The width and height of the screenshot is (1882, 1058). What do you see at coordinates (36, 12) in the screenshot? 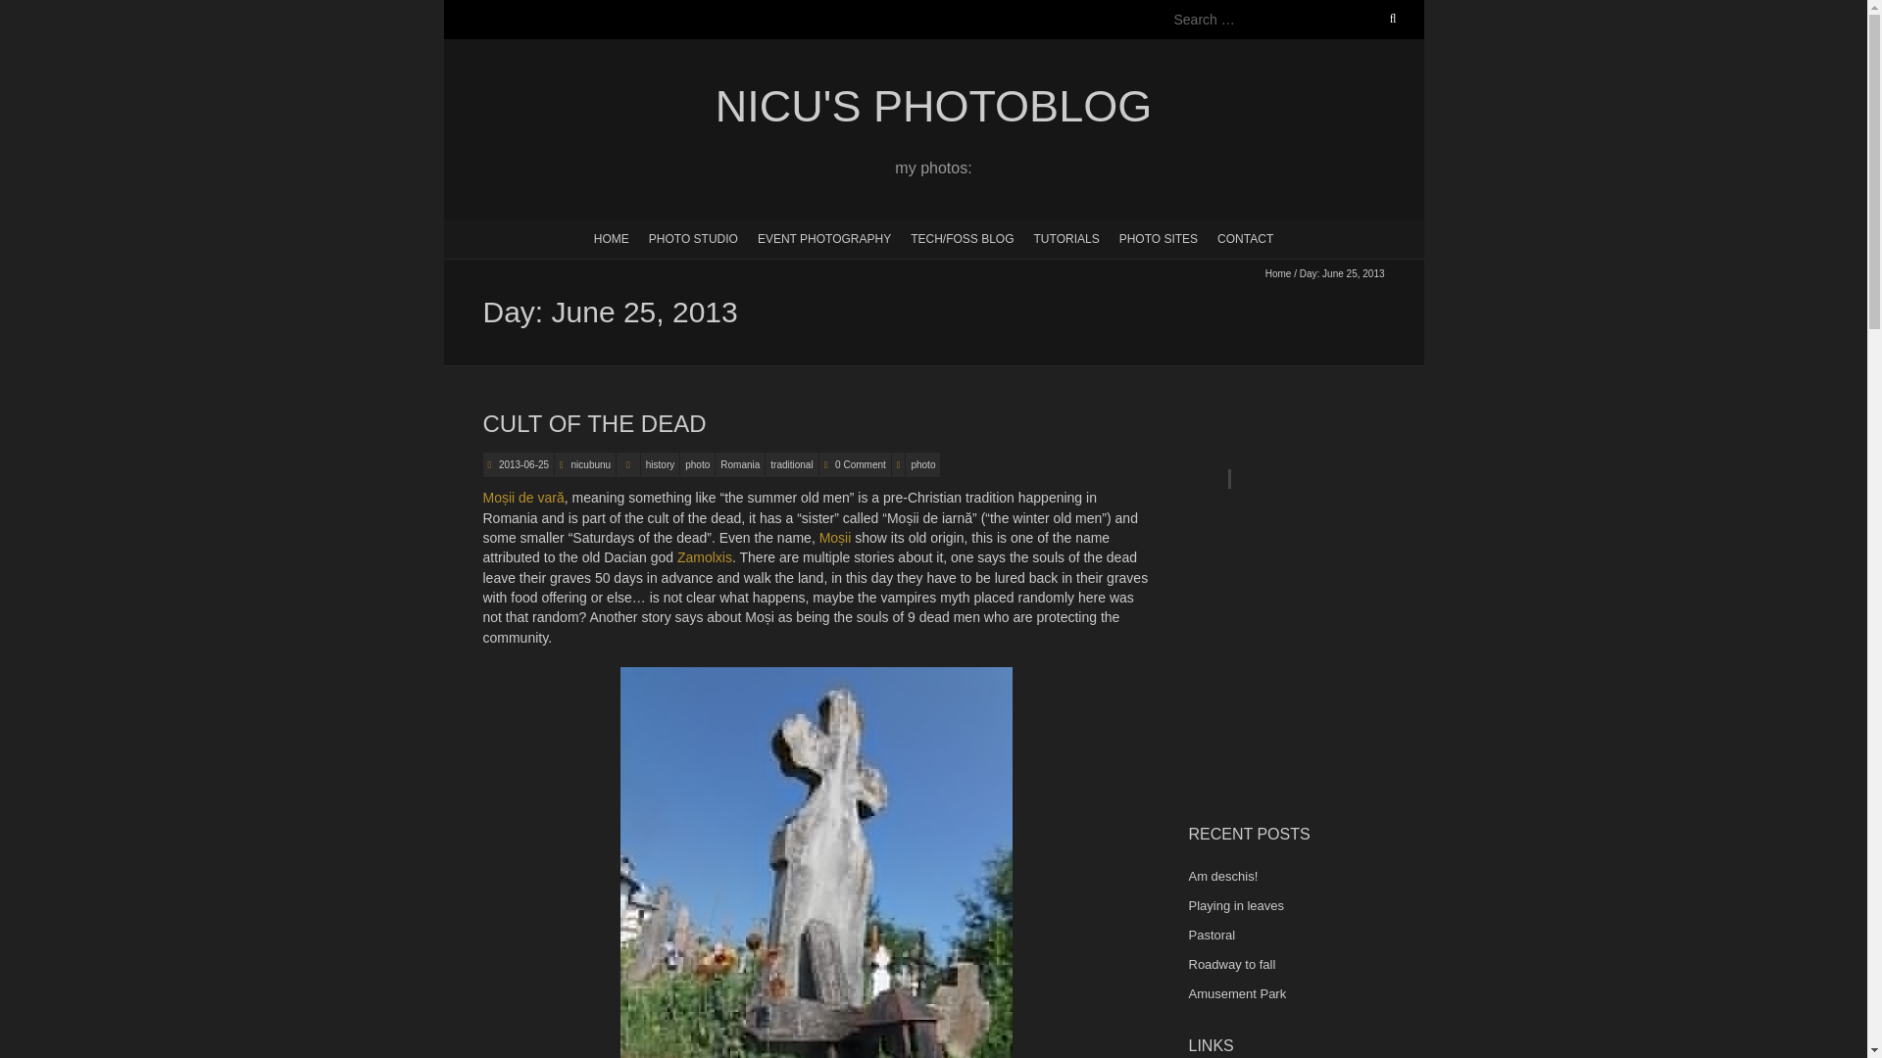
I see `Search` at bounding box center [36, 12].